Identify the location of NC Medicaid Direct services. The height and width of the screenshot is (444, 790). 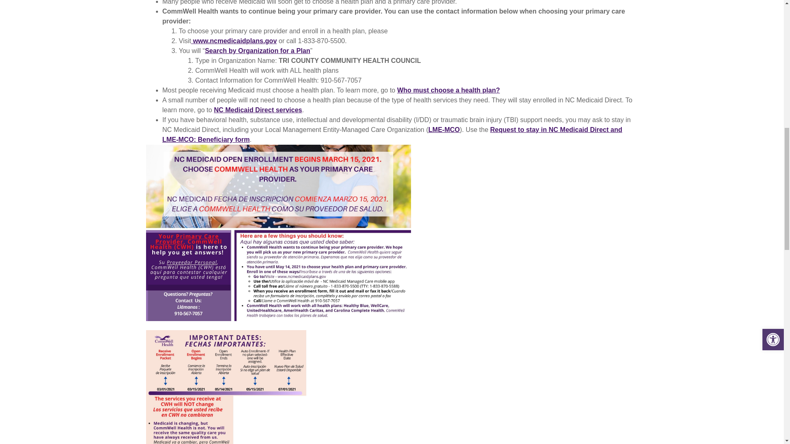
(258, 110).